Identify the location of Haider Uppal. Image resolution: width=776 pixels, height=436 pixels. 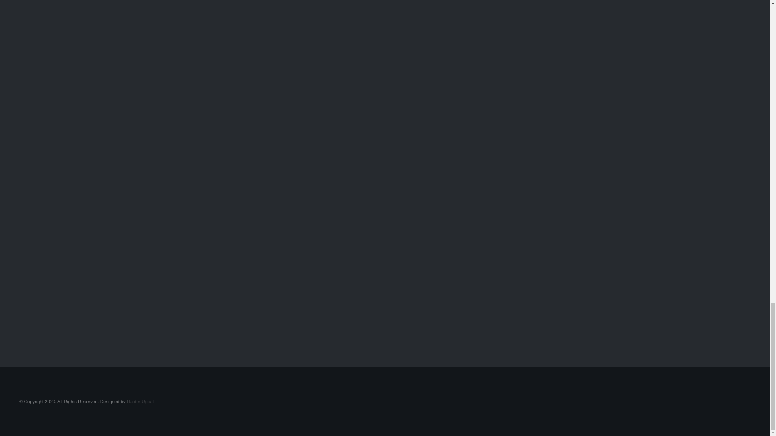
(140, 402).